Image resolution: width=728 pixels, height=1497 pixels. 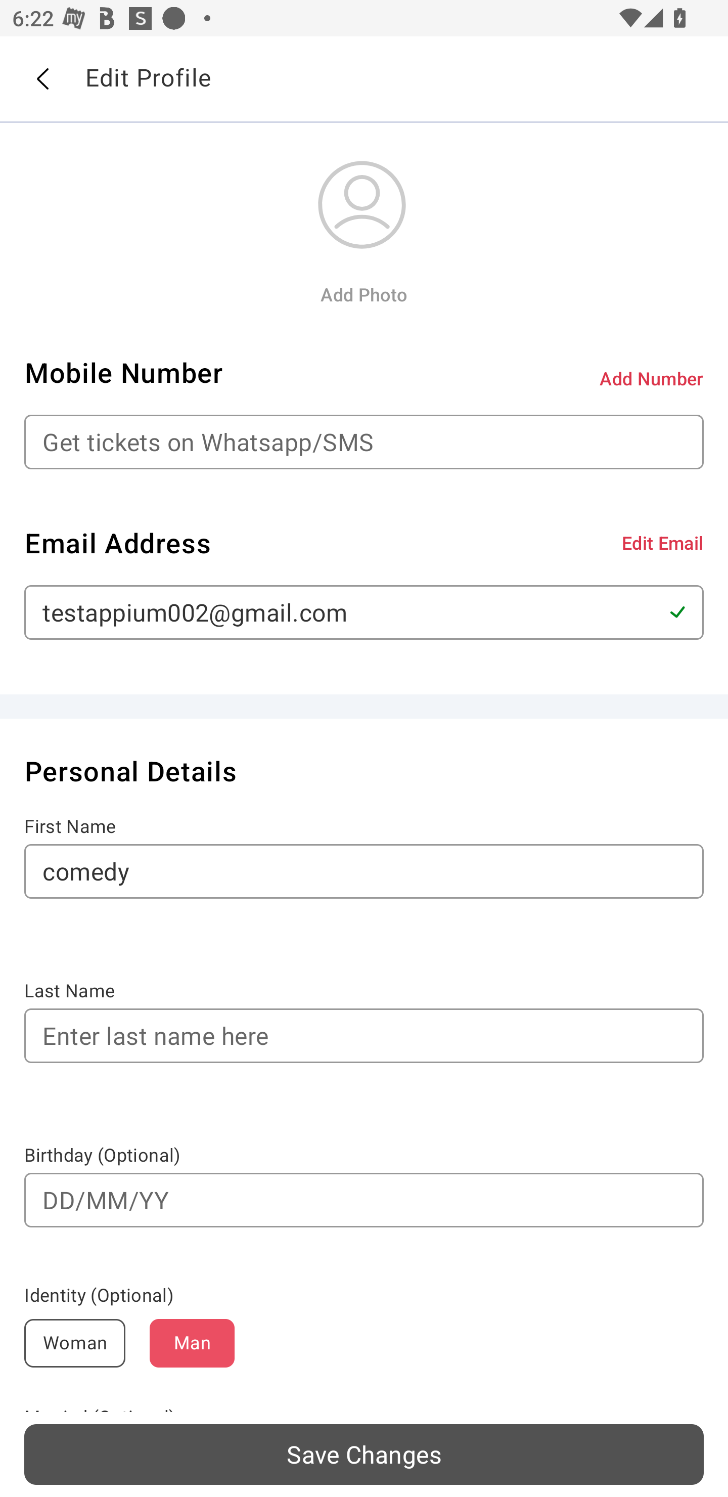 I want to click on Enter last name here, so click(x=364, y=1036).